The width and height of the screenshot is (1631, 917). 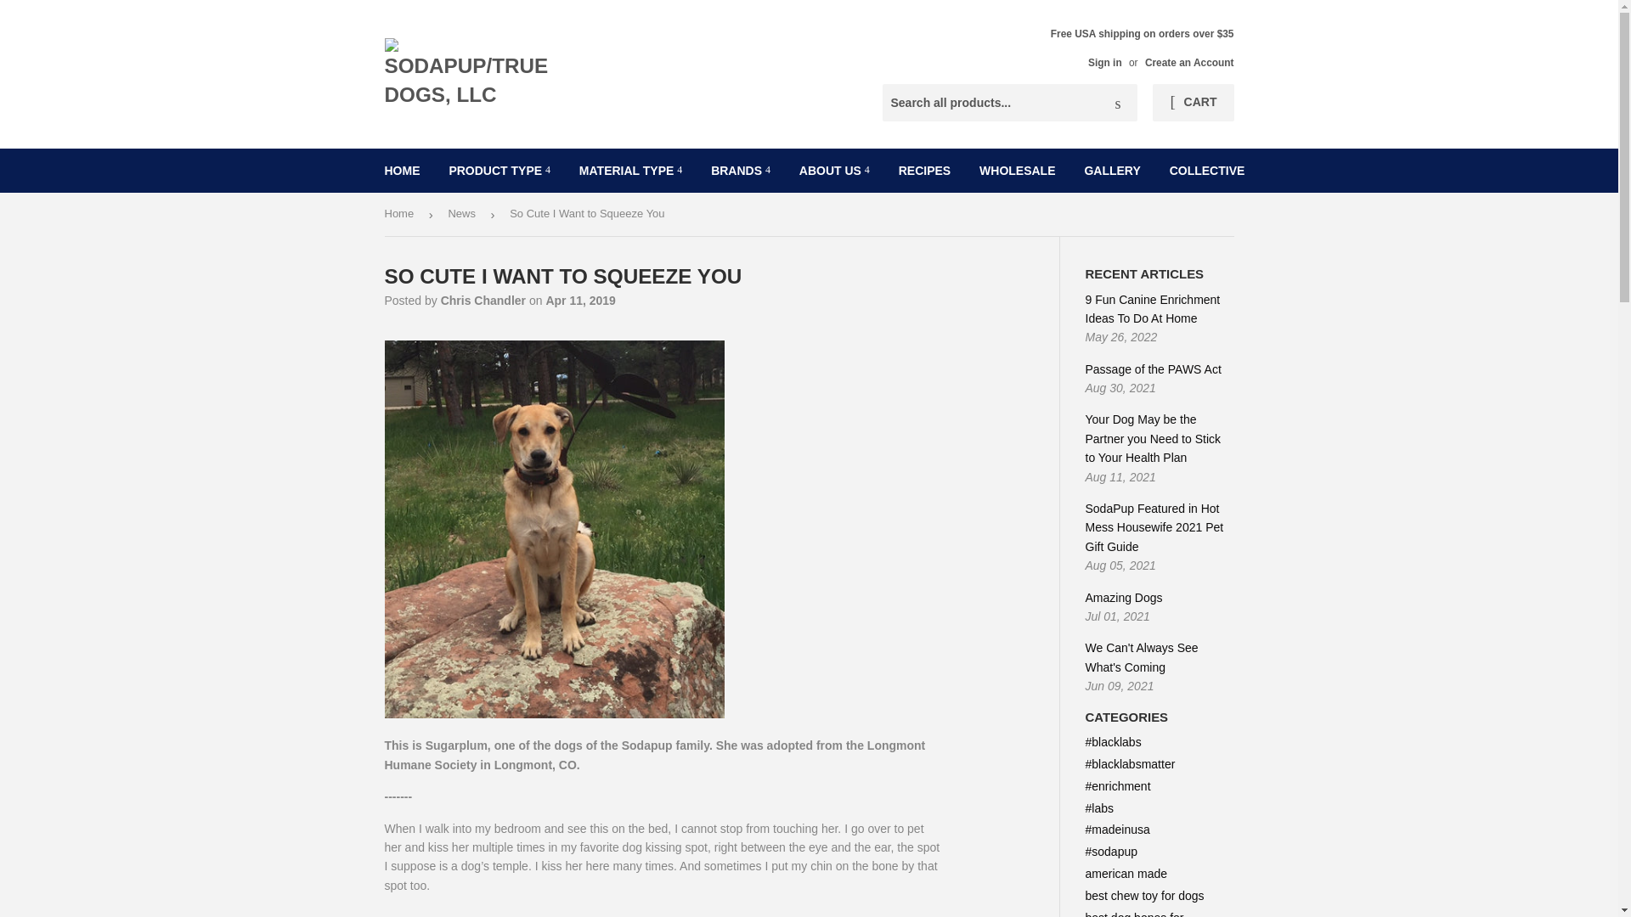 What do you see at coordinates (1189, 63) in the screenshot?
I see `Create an Account` at bounding box center [1189, 63].